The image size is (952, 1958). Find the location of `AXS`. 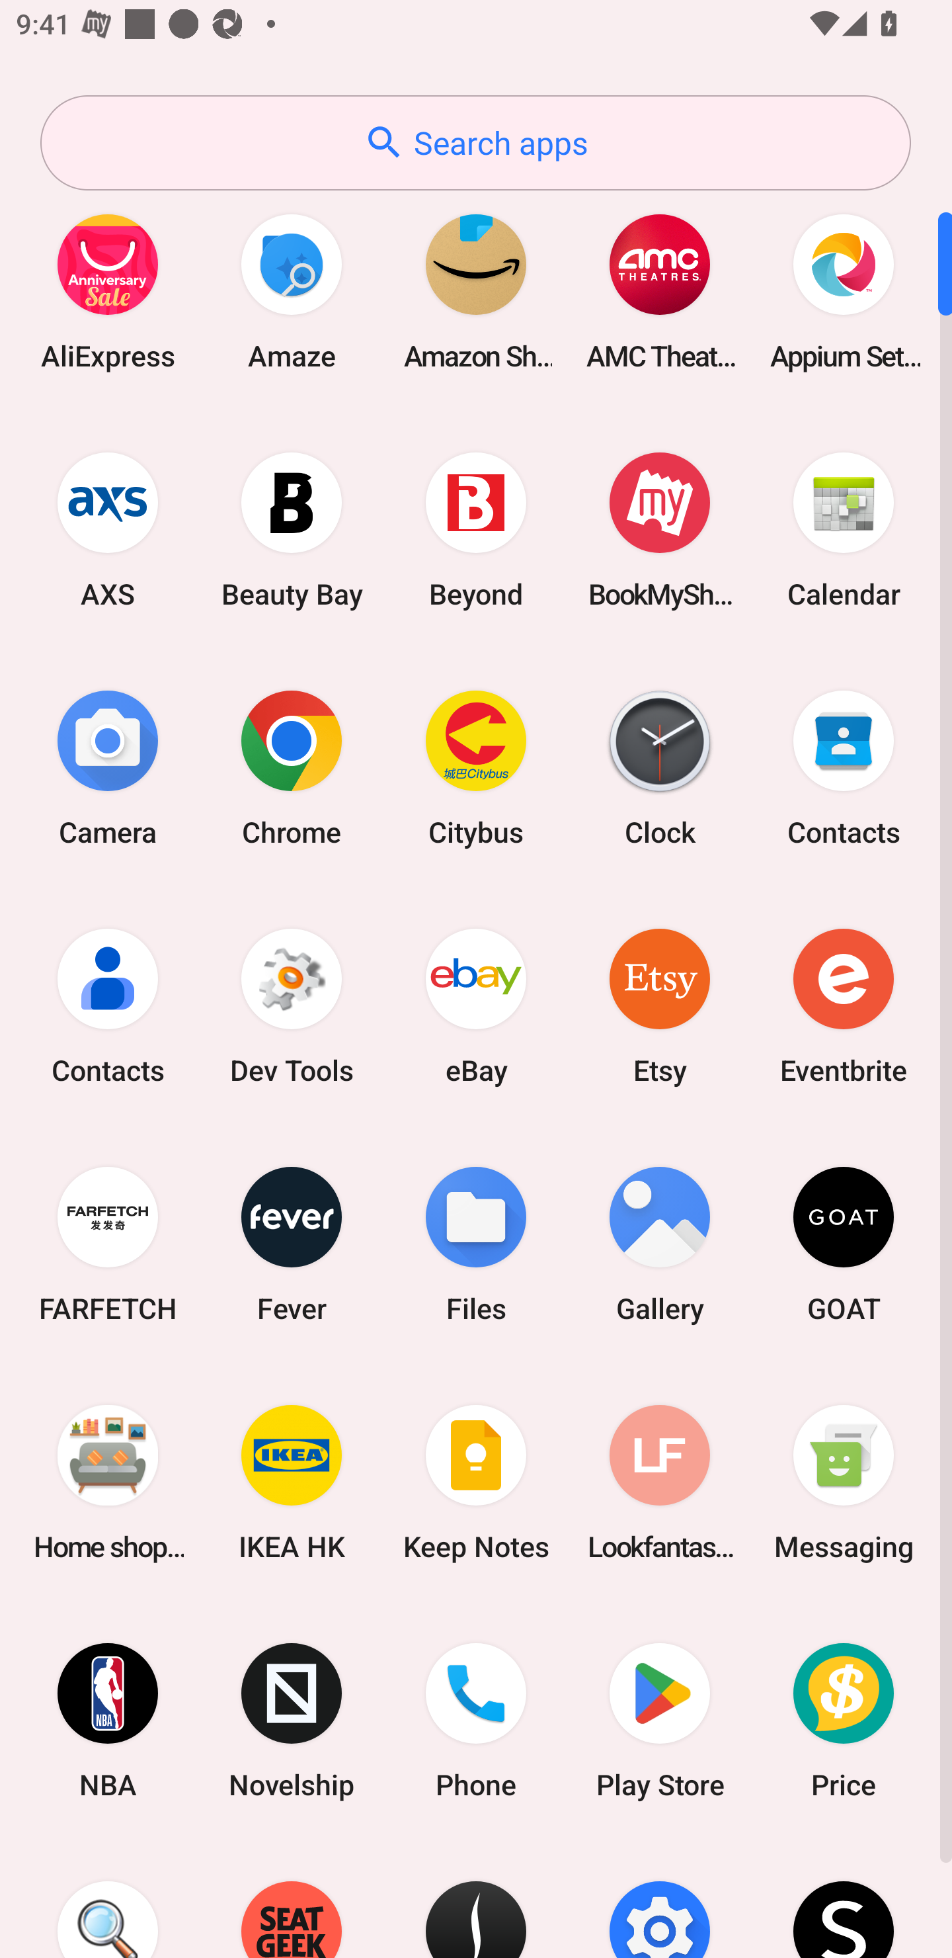

AXS is located at coordinates (108, 529).